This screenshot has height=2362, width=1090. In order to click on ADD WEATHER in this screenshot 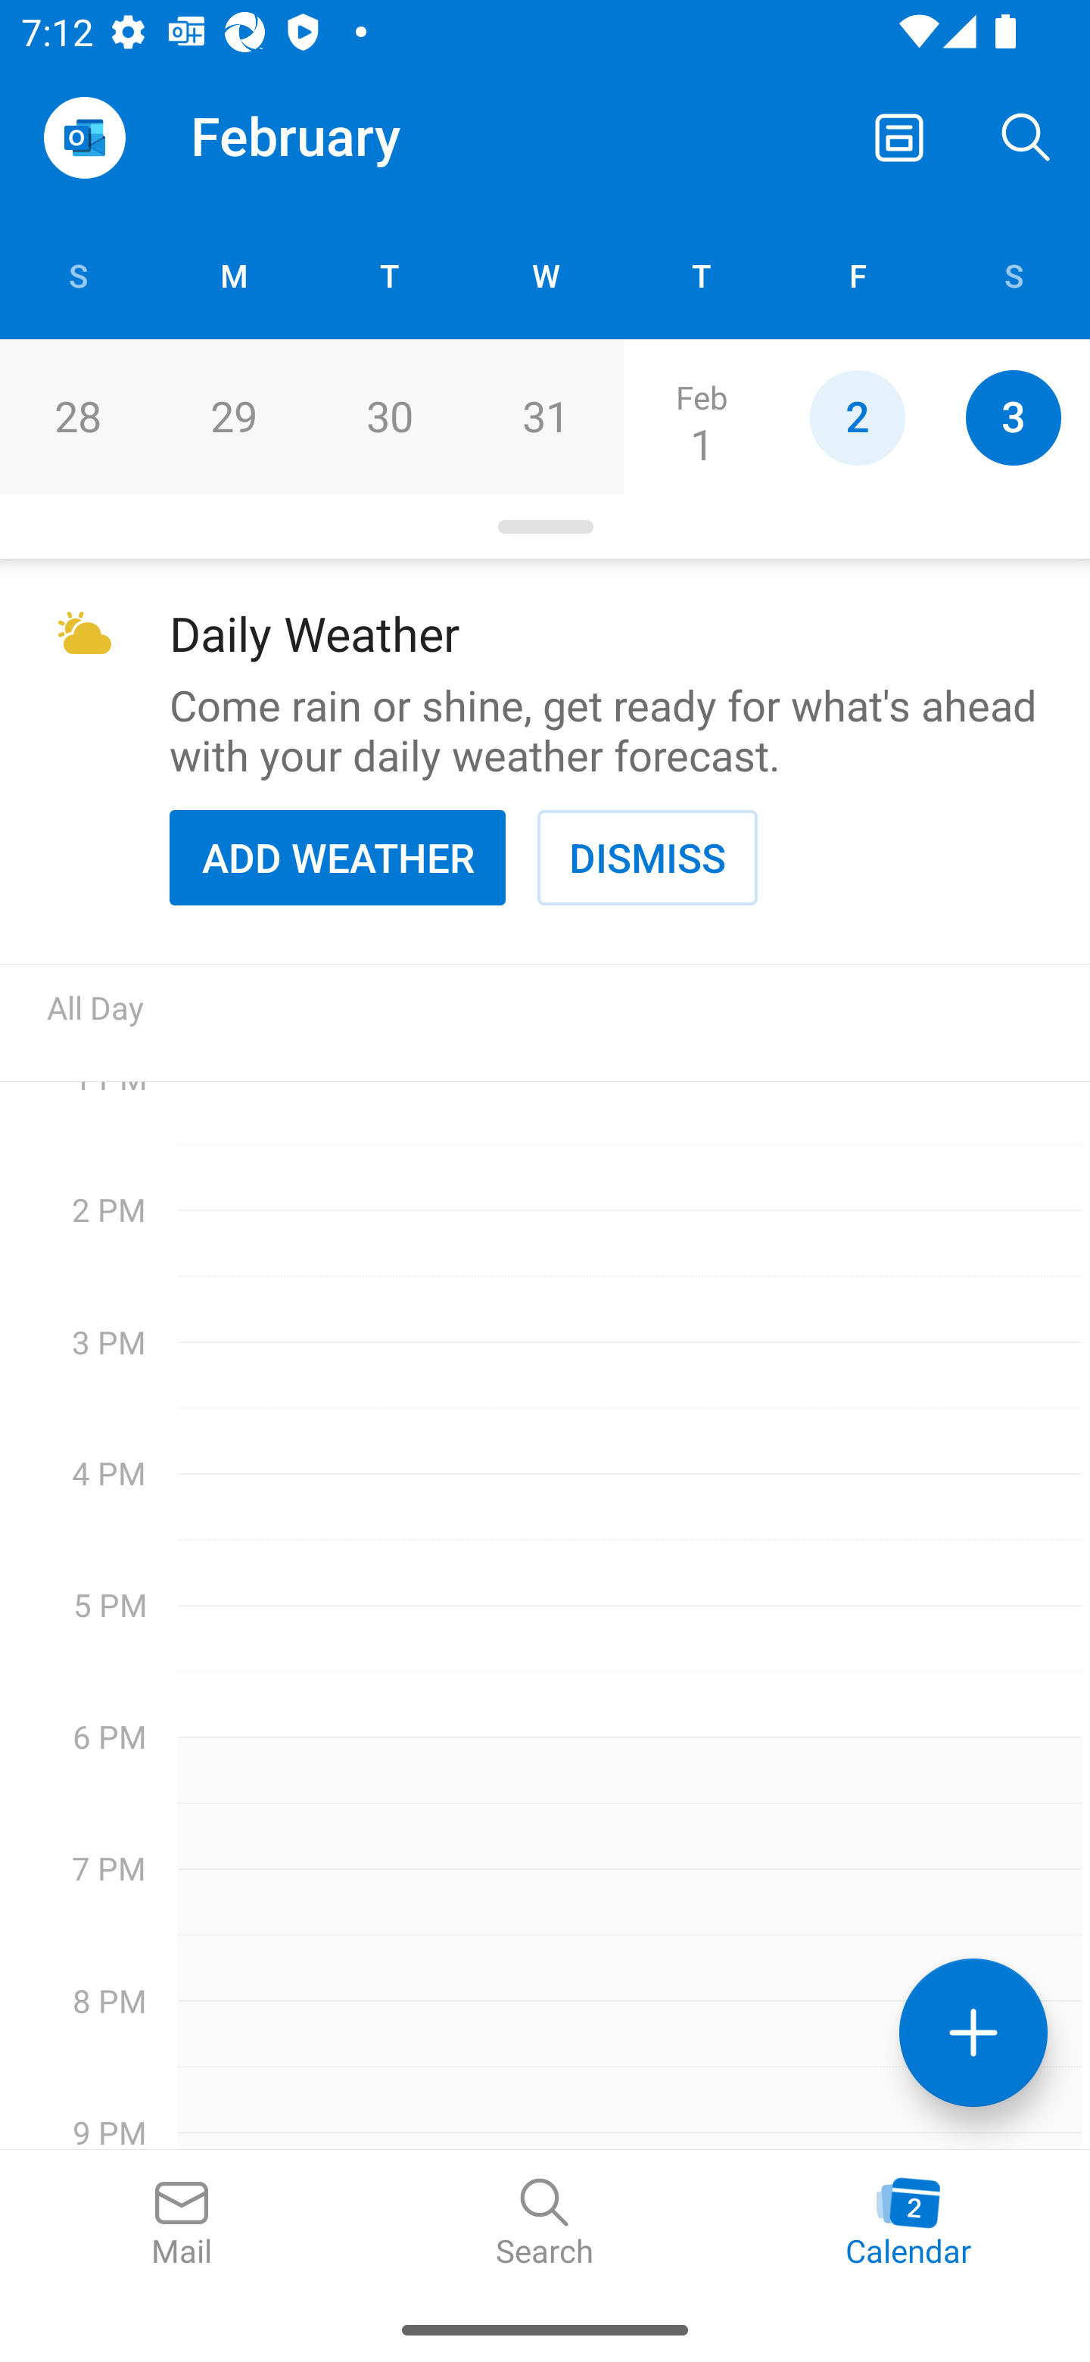, I will do `click(338, 857)`.